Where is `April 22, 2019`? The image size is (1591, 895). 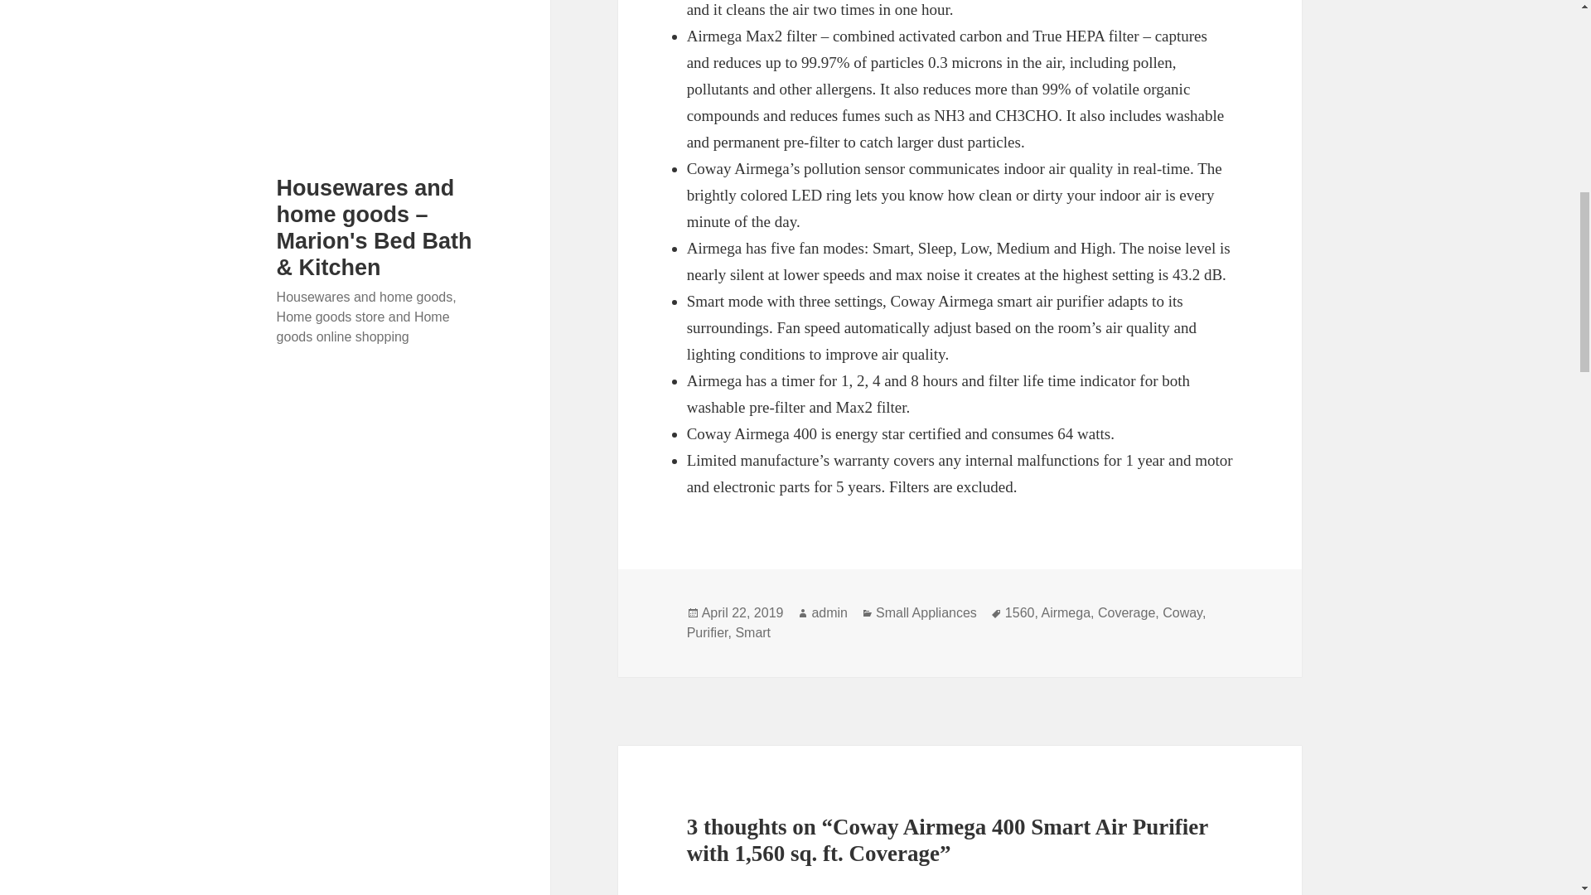 April 22, 2019 is located at coordinates (742, 613).